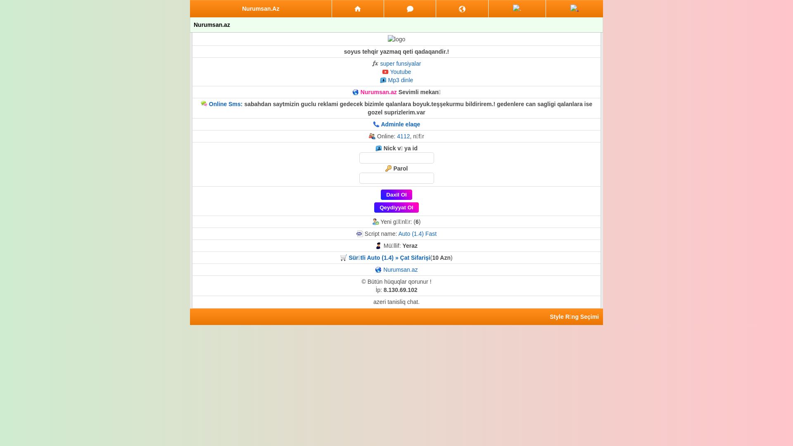  I want to click on Nurumsan.az, so click(401, 270).